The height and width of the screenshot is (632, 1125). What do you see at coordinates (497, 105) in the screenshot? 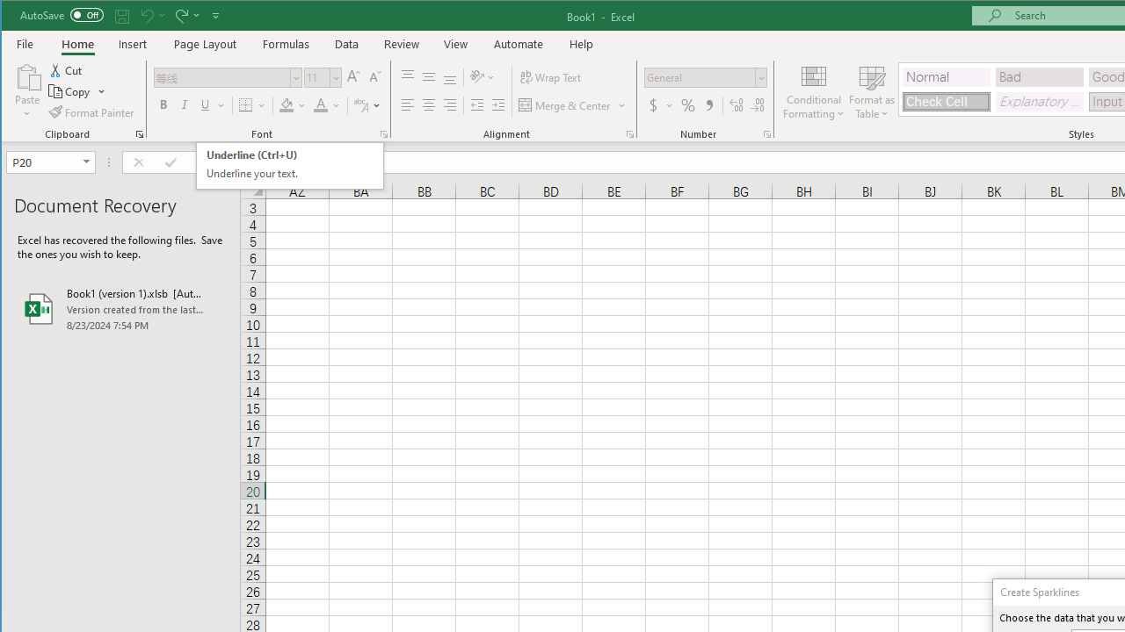
I see `Increase Indent` at bounding box center [497, 105].